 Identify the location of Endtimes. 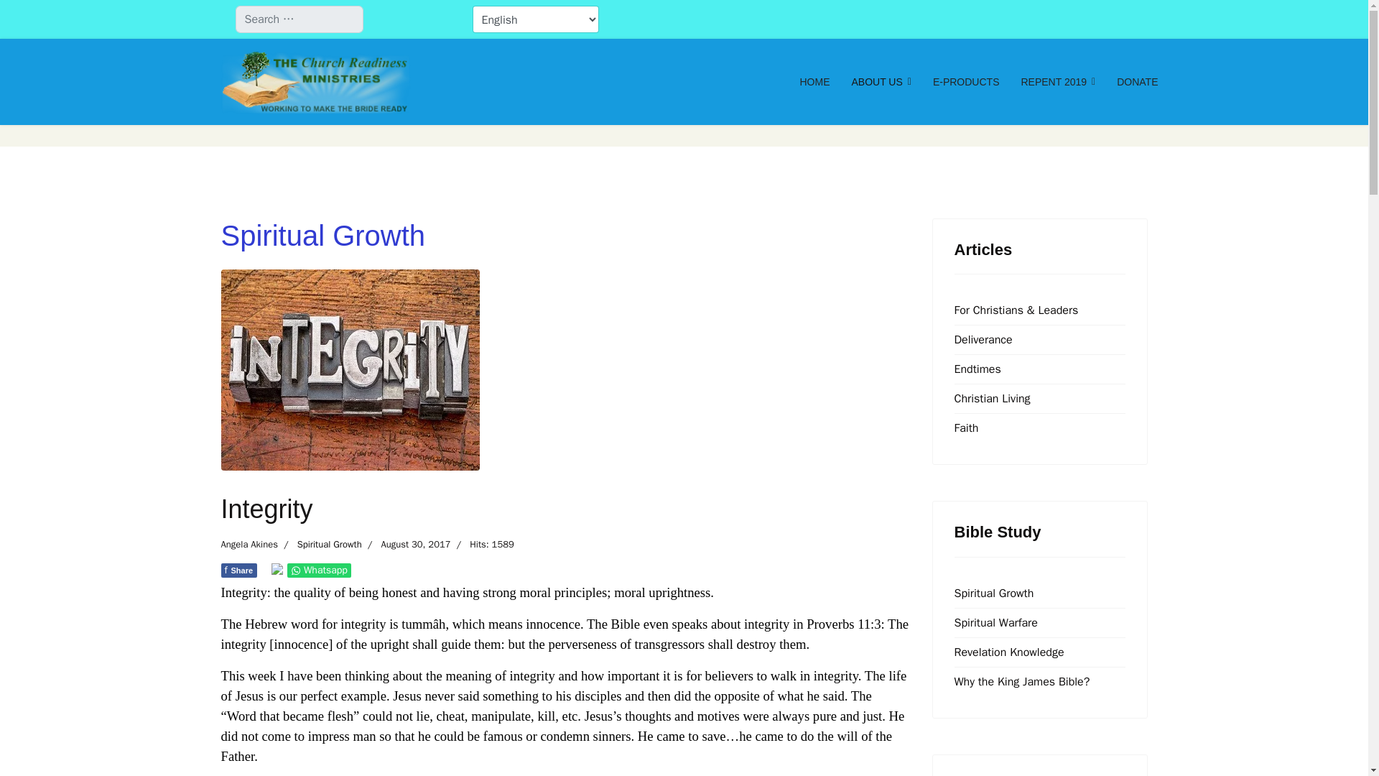
(1039, 369).